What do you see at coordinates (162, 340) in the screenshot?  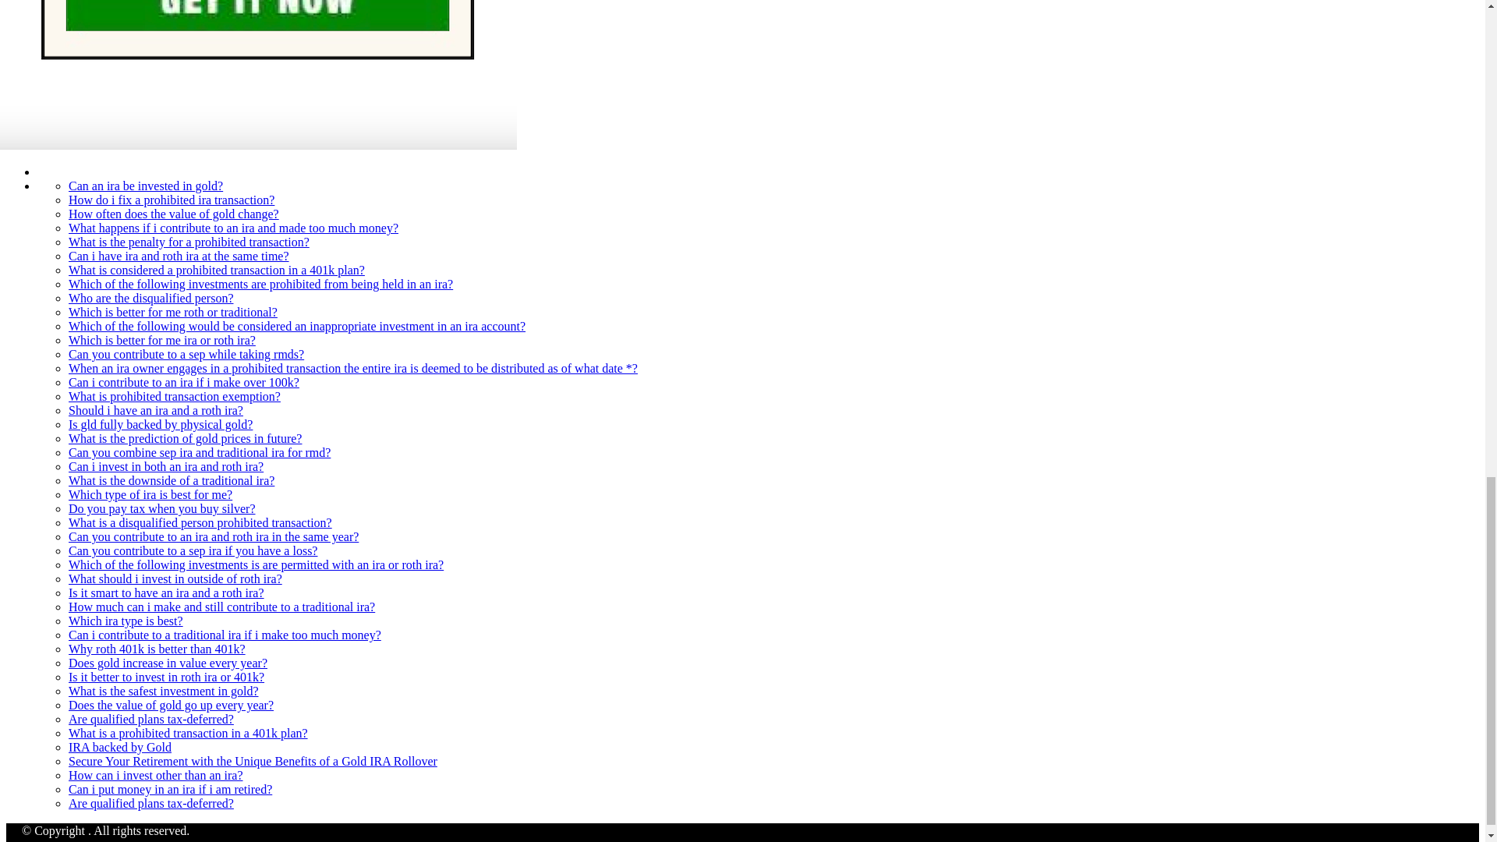 I see `Which is better for me ira or roth ira?` at bounding box center [162, 340].